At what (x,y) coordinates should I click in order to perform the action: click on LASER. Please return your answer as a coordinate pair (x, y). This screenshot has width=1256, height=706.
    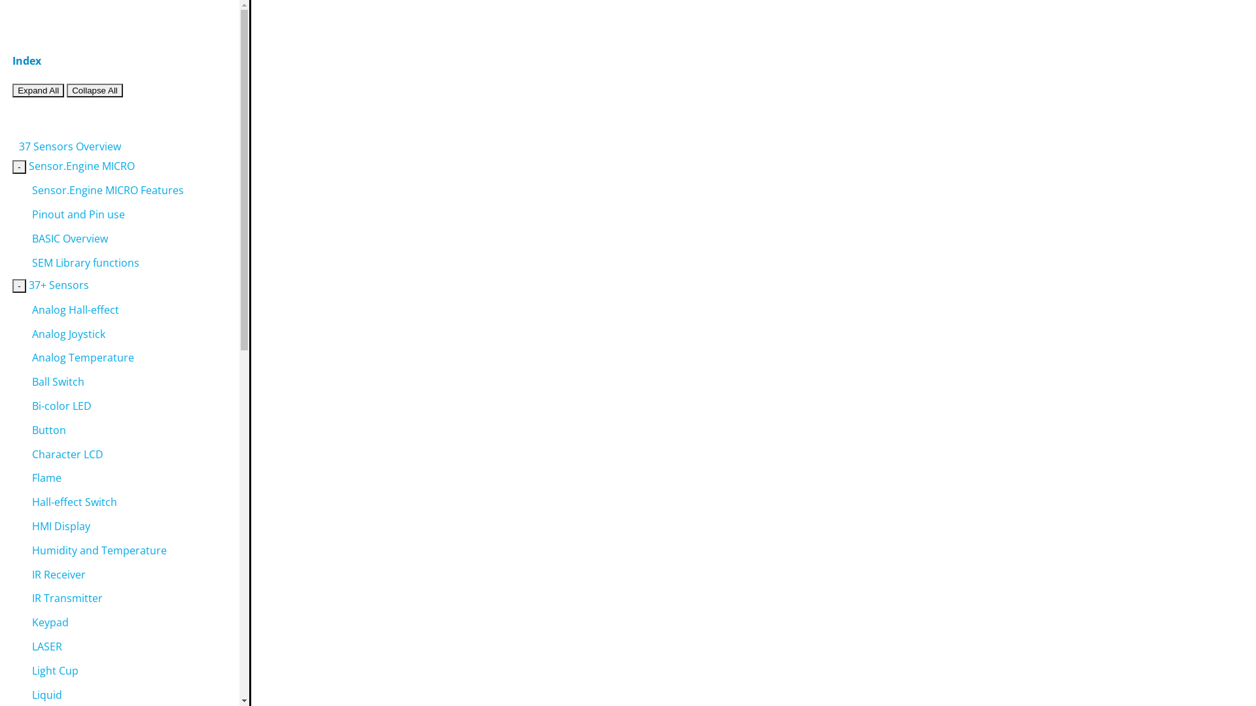
    Looking at the image, I should click on (47, 647).